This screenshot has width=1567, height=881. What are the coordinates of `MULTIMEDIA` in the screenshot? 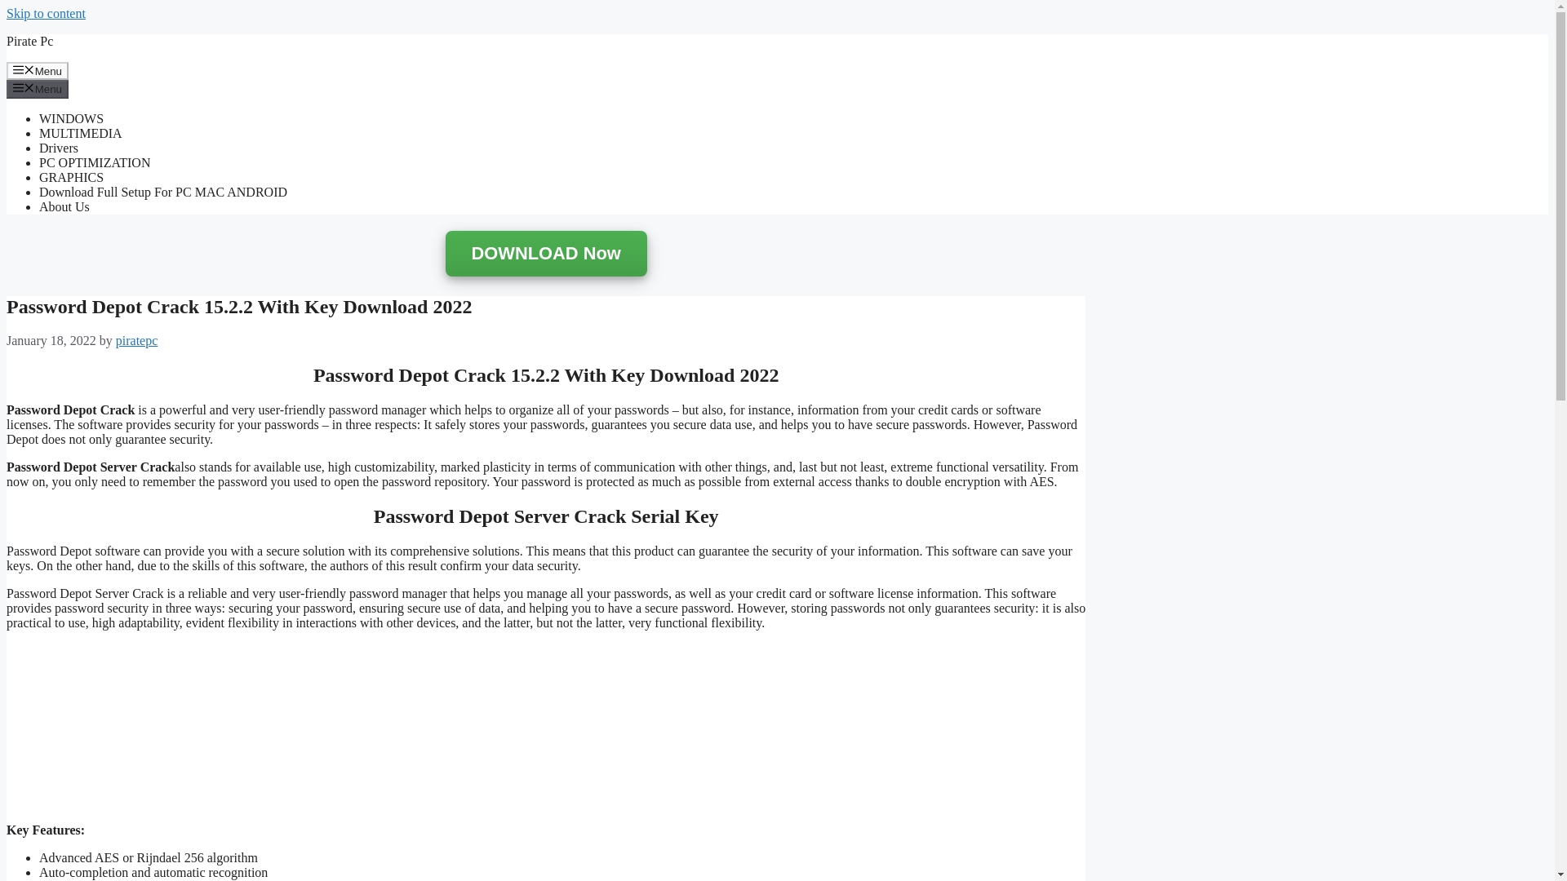 It's located at (80, 133).